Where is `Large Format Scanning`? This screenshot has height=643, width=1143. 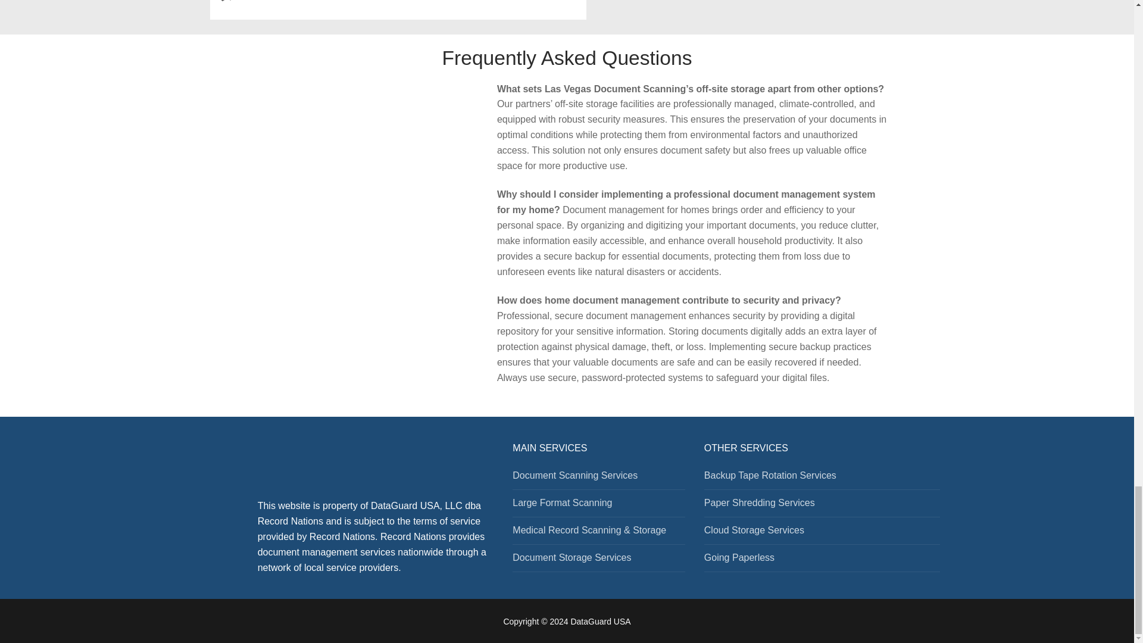 Large Format Scanning is located at coordinates (598, 506).